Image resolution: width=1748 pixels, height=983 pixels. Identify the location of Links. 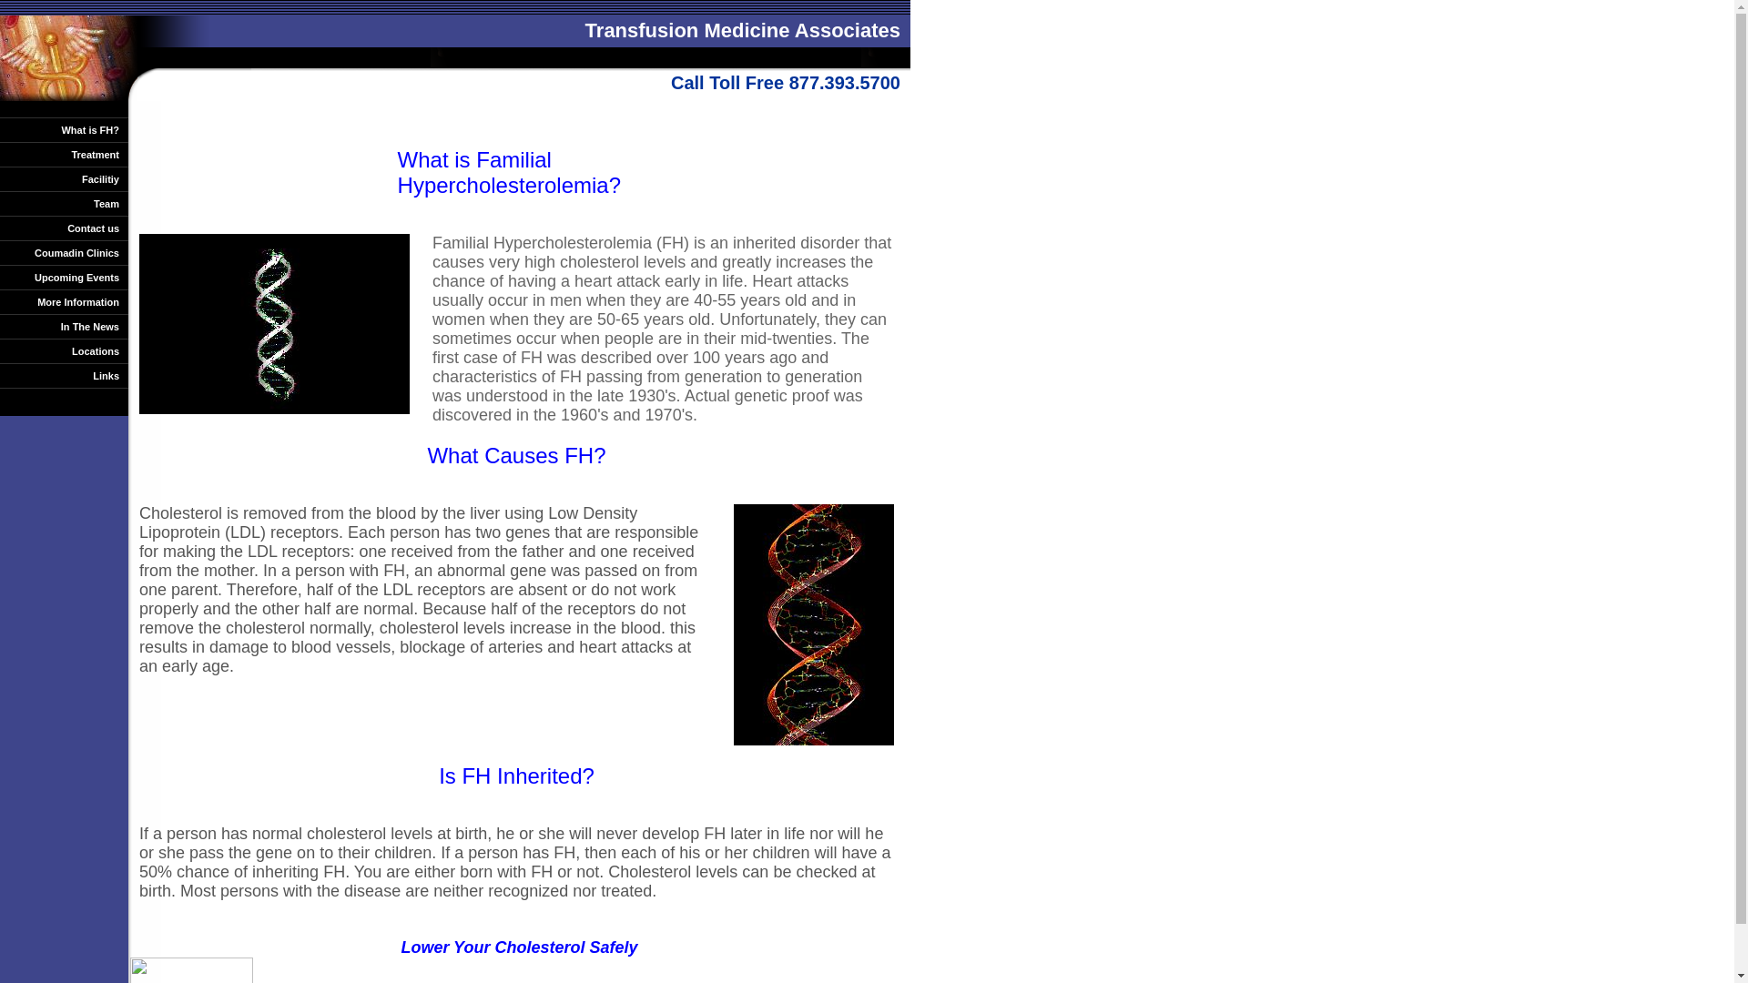
(64, 375).